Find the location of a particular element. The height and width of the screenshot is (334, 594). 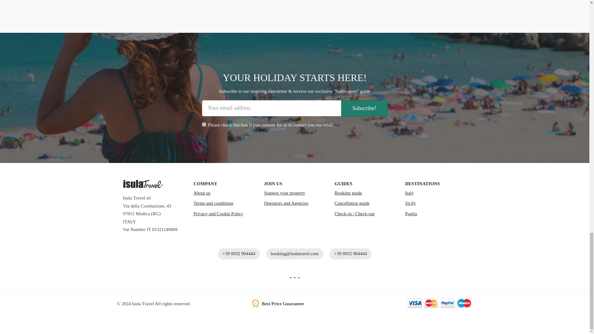

Home is located at coordinates (143, 184).